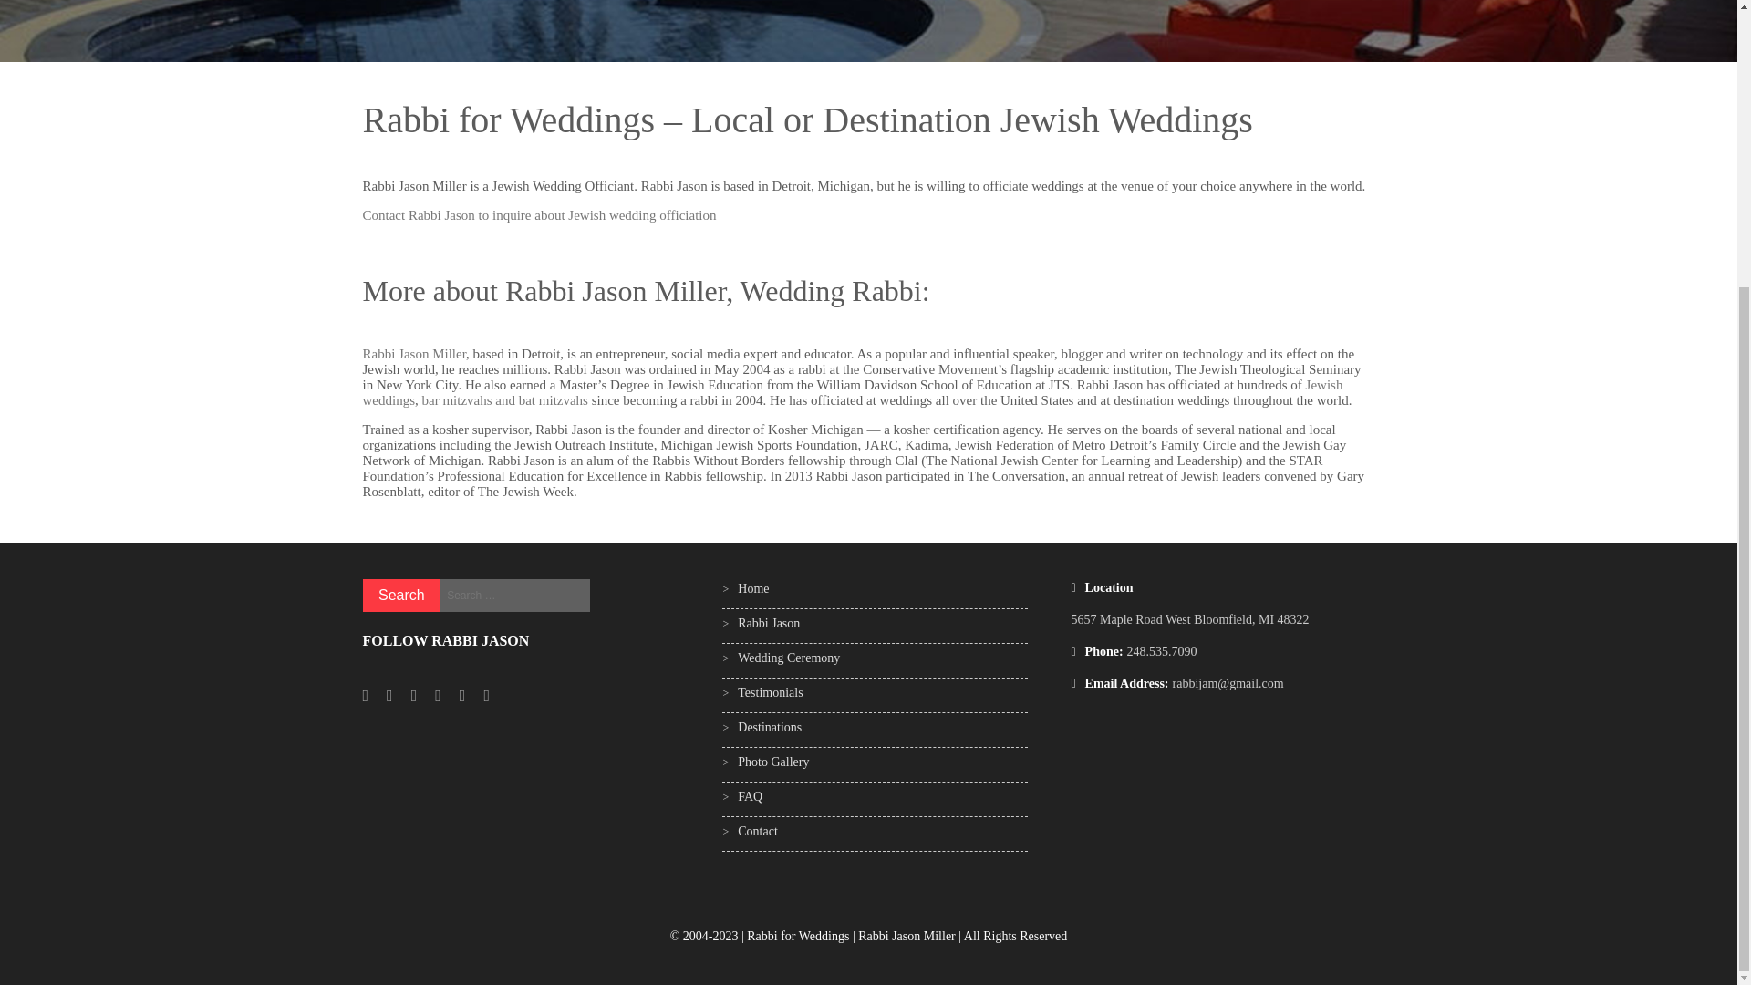  What do you see at coordinates (414, 354) in the screenshot?
I see `Rabbi Jason Miller` at bounding box center [414, 354].